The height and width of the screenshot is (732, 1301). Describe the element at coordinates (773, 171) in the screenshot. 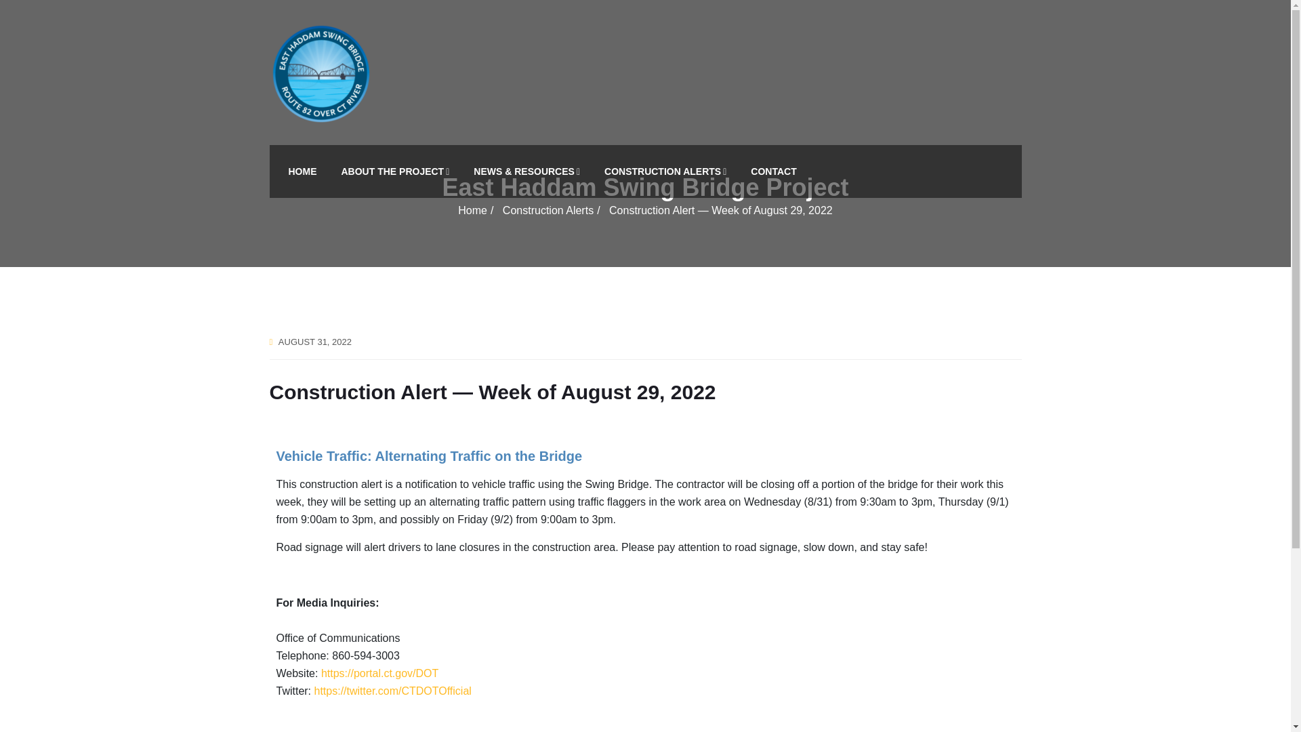

I see `CONTACT` at that location.